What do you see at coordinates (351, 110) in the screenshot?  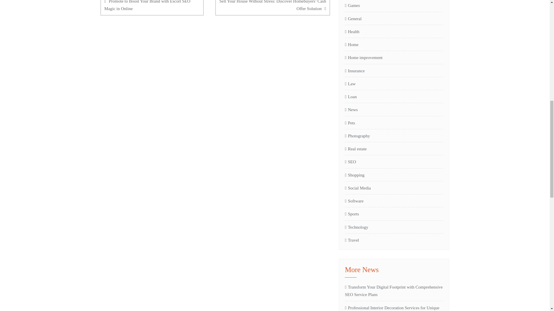 I see `News` at bounding box center [351, 110].